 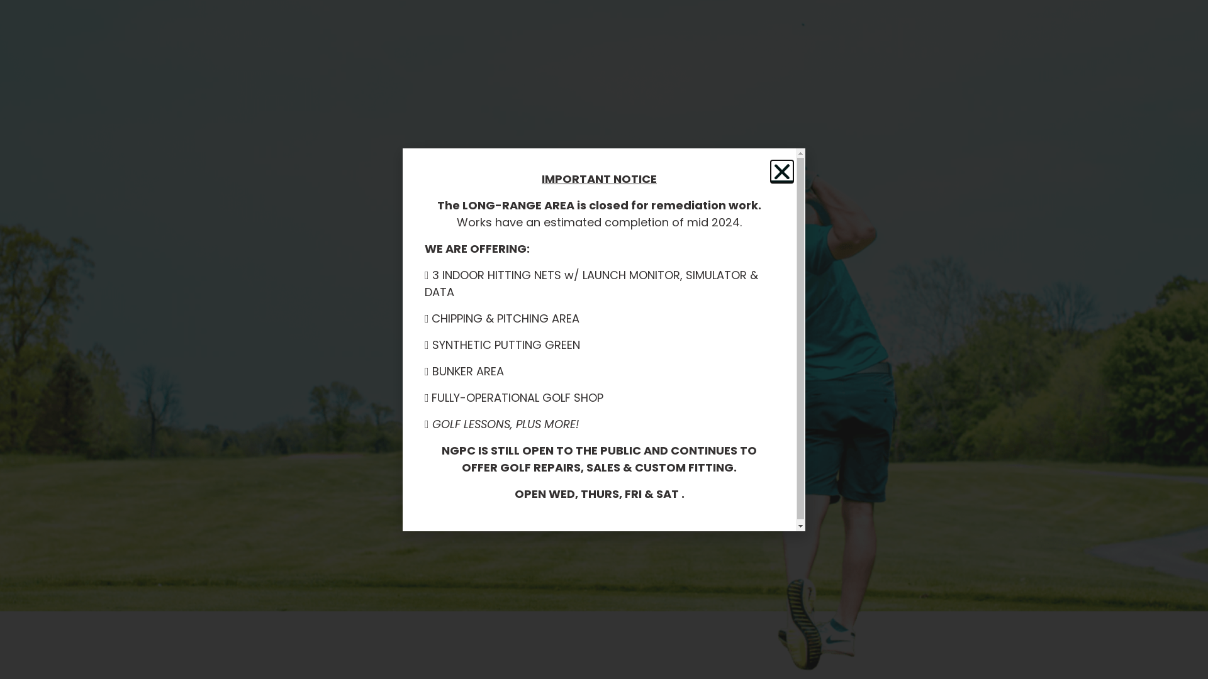 I want to click on Contact Us, so click(x=668, y=390).